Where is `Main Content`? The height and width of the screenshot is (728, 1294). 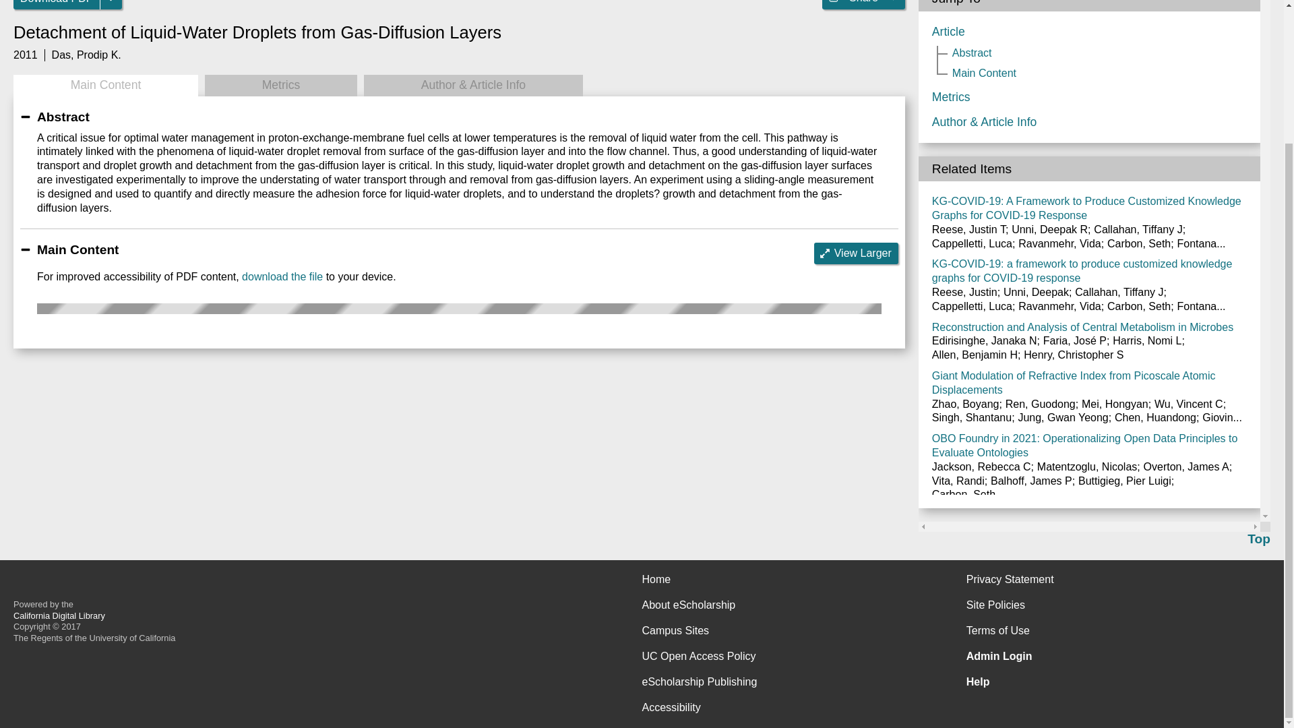 Main Content is located at coordinates (105, 85).